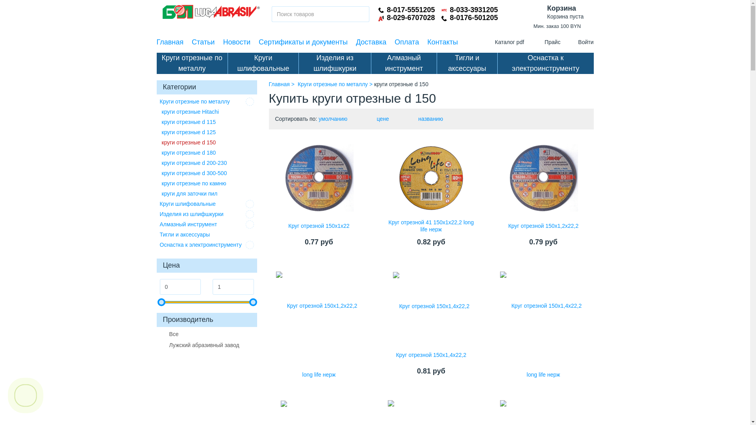  Describe the element at coordinates (473, 10) in the screenshot. I see `8-033-3931205` at that location.